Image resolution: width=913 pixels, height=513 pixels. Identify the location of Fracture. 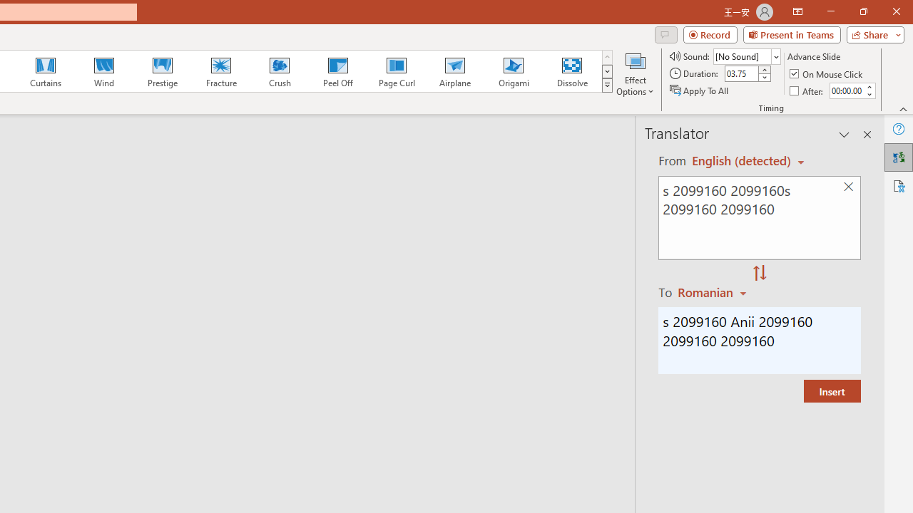
(220, 71).